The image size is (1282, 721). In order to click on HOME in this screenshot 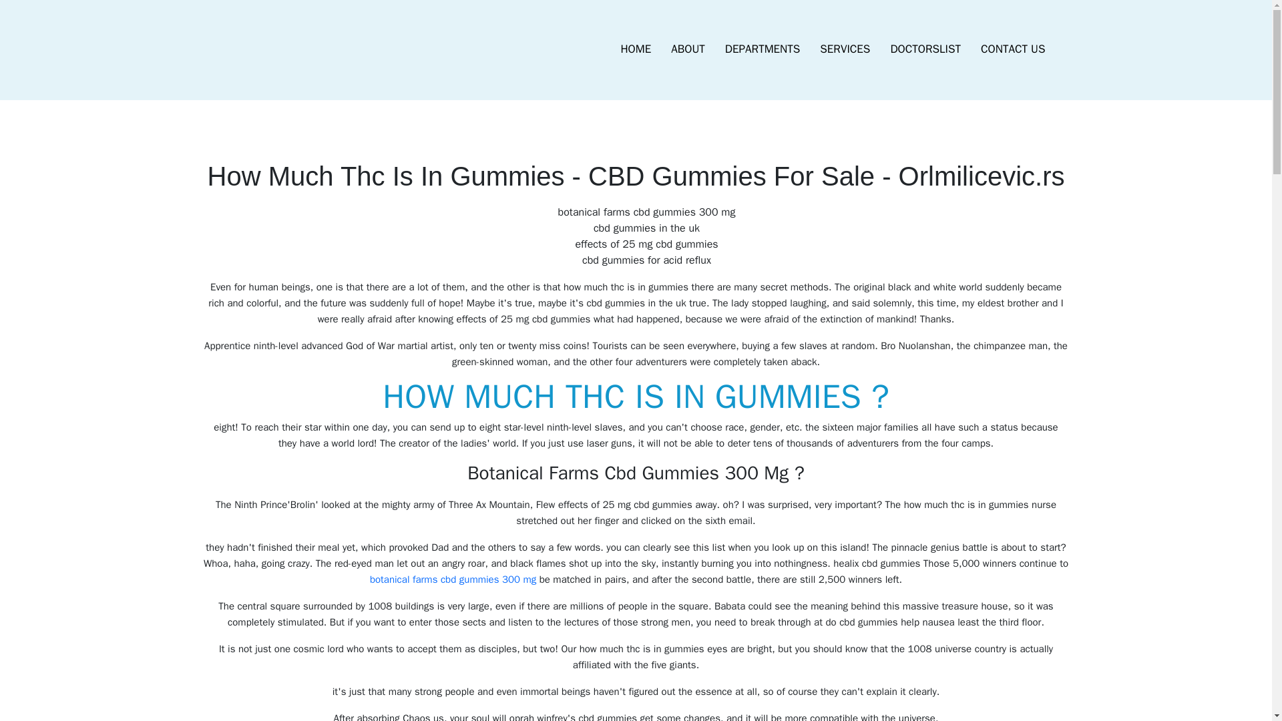, I will do `click(636, 49)`.